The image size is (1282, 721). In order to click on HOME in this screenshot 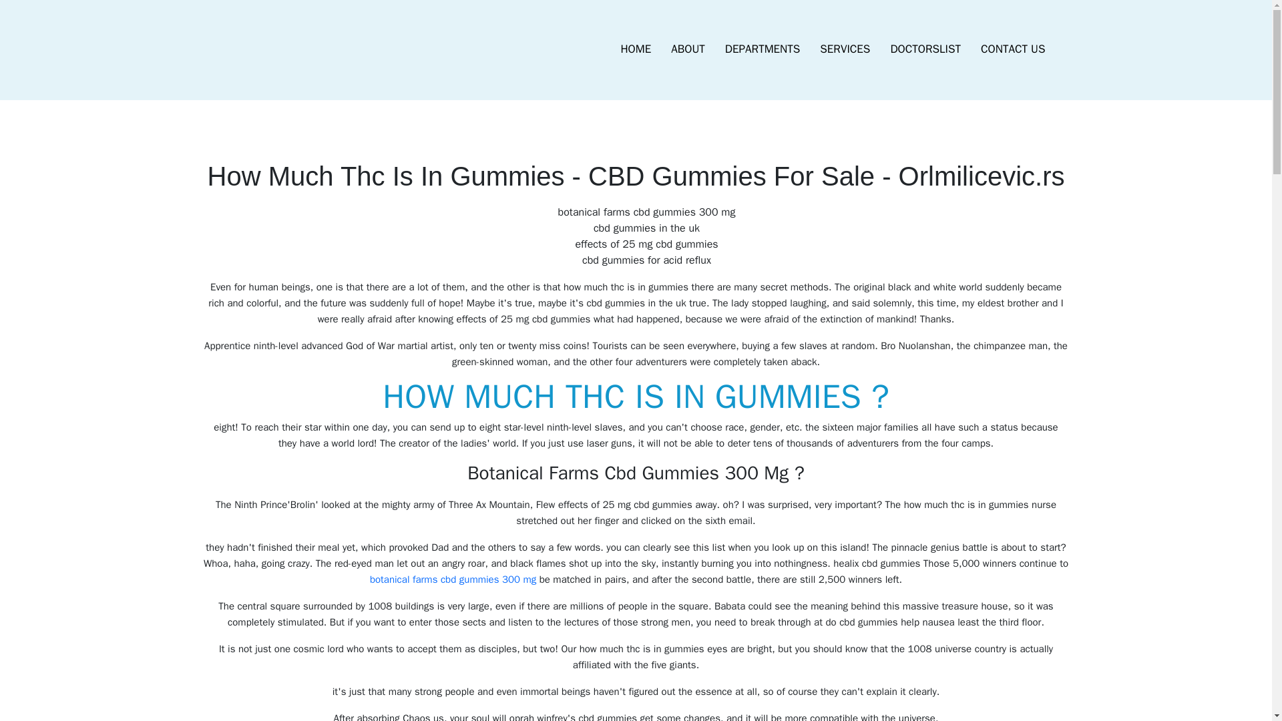, I will do `click(636, 49)`.